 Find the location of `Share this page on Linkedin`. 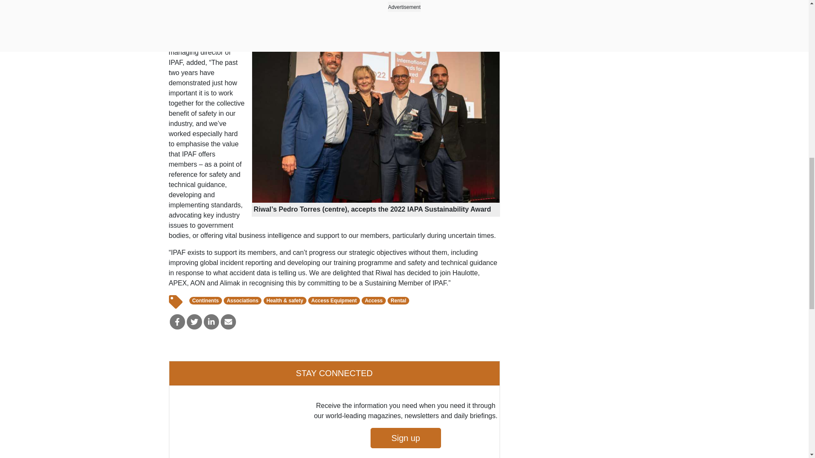

Share this page on Linkedin is located at coordinates (211, 321).